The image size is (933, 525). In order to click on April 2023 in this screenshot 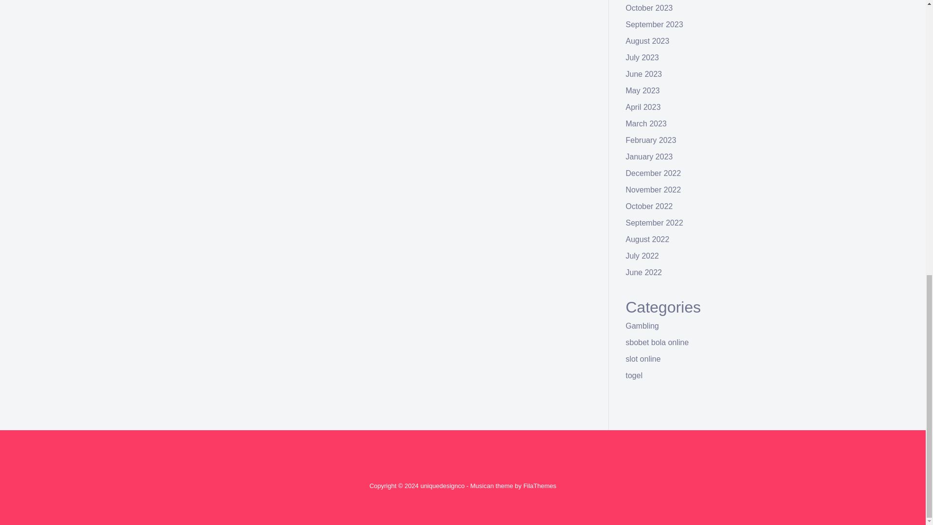, I will do `click(643, 107)`.